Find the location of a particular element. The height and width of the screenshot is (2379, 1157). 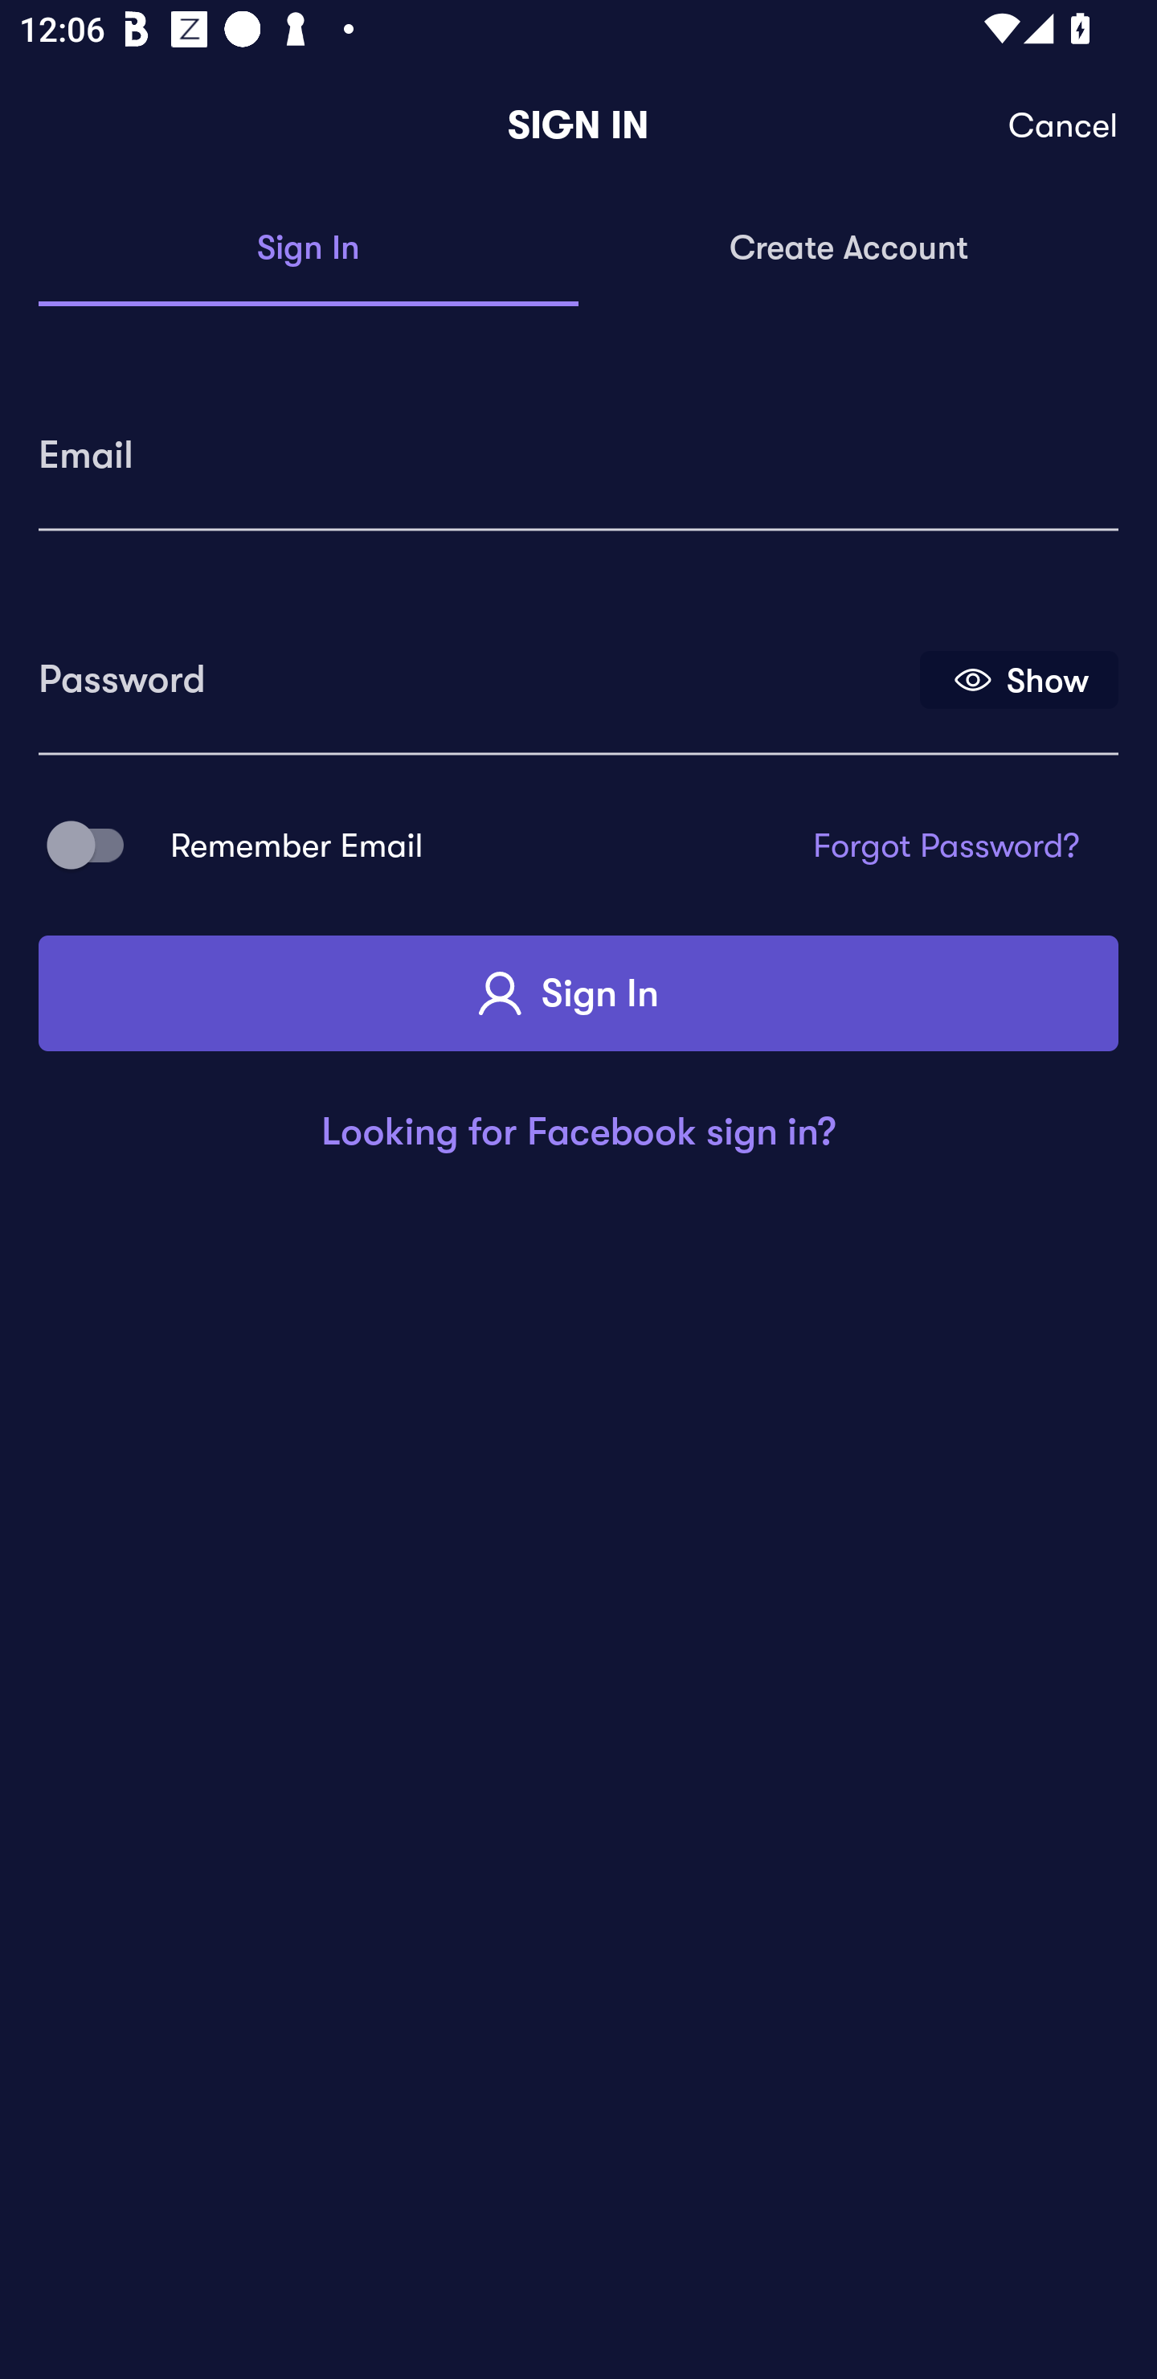

Password is located at coordinates (476, 669).